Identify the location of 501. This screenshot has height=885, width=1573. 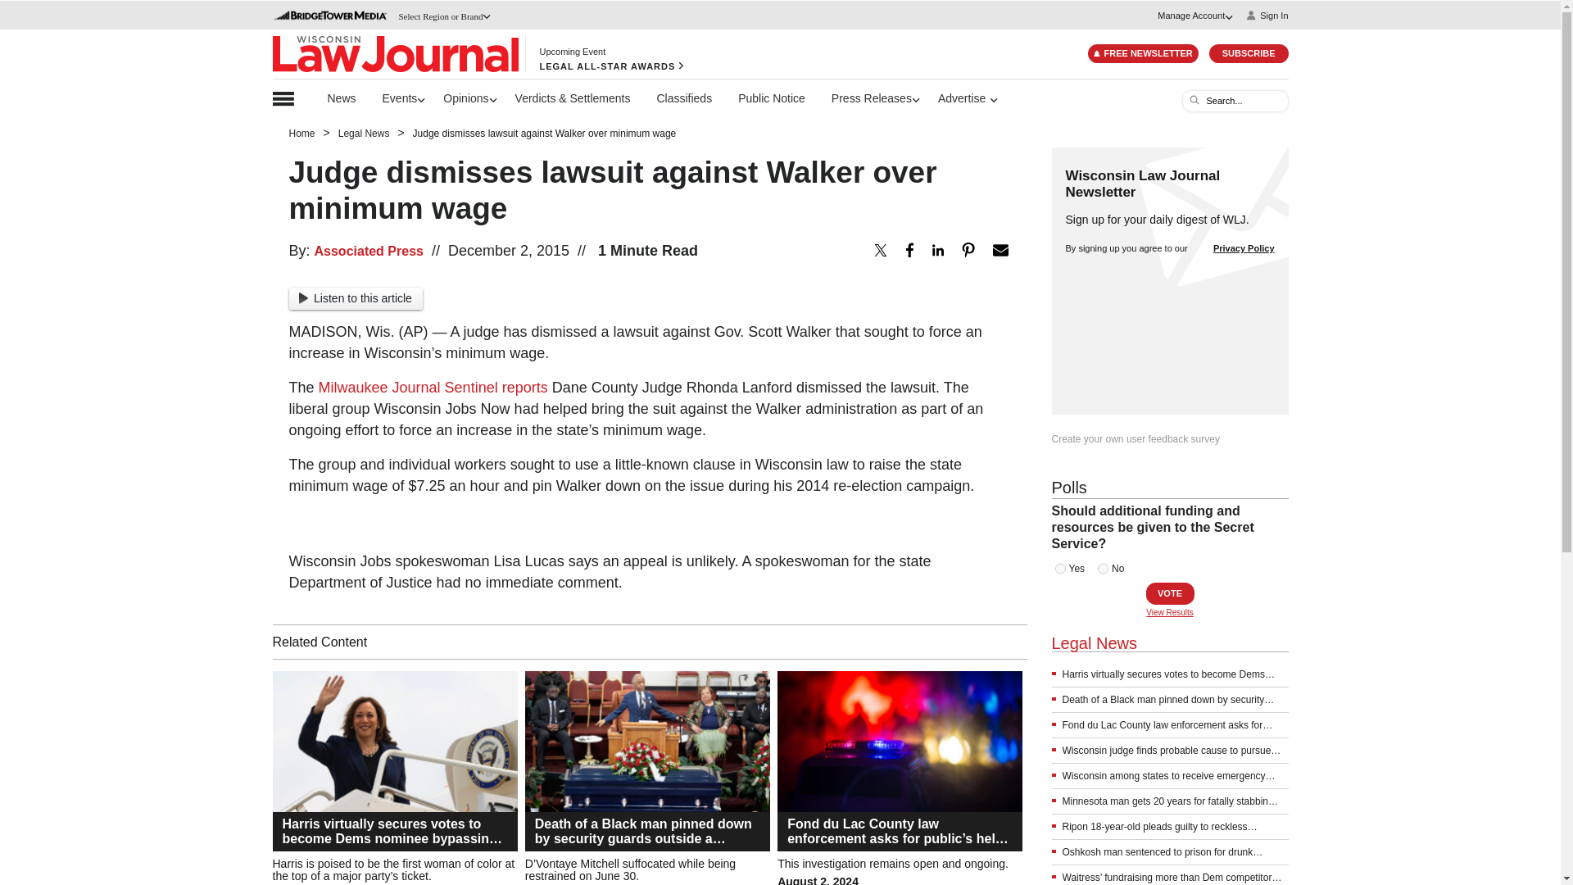
(1060, 568).